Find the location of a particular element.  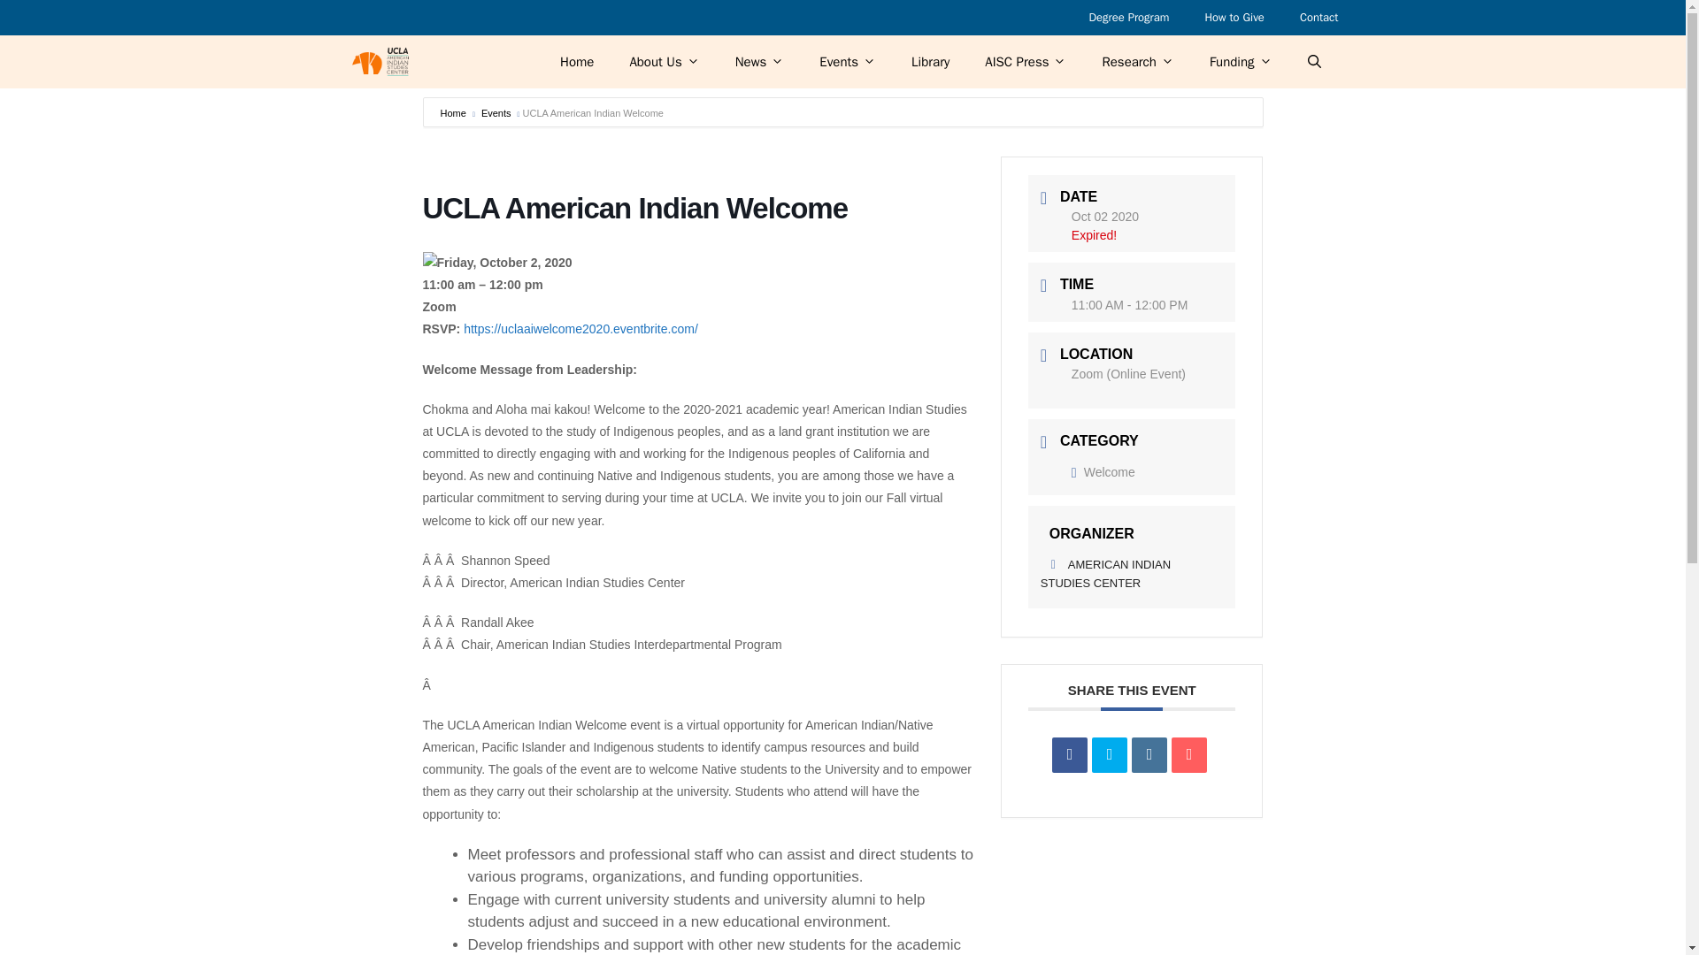

Contact is located at coordinates (1318, 18).